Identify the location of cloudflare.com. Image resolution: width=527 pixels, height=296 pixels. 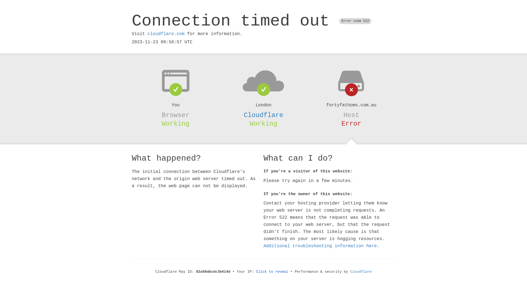
(166, 34).